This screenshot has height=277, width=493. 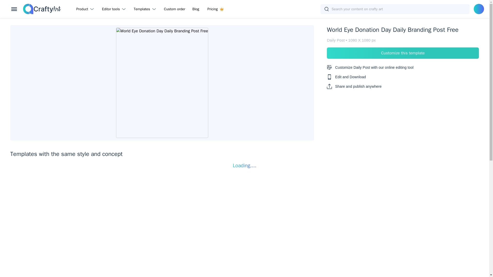 I want to click on Editor tools, so click(x=115, y=9).